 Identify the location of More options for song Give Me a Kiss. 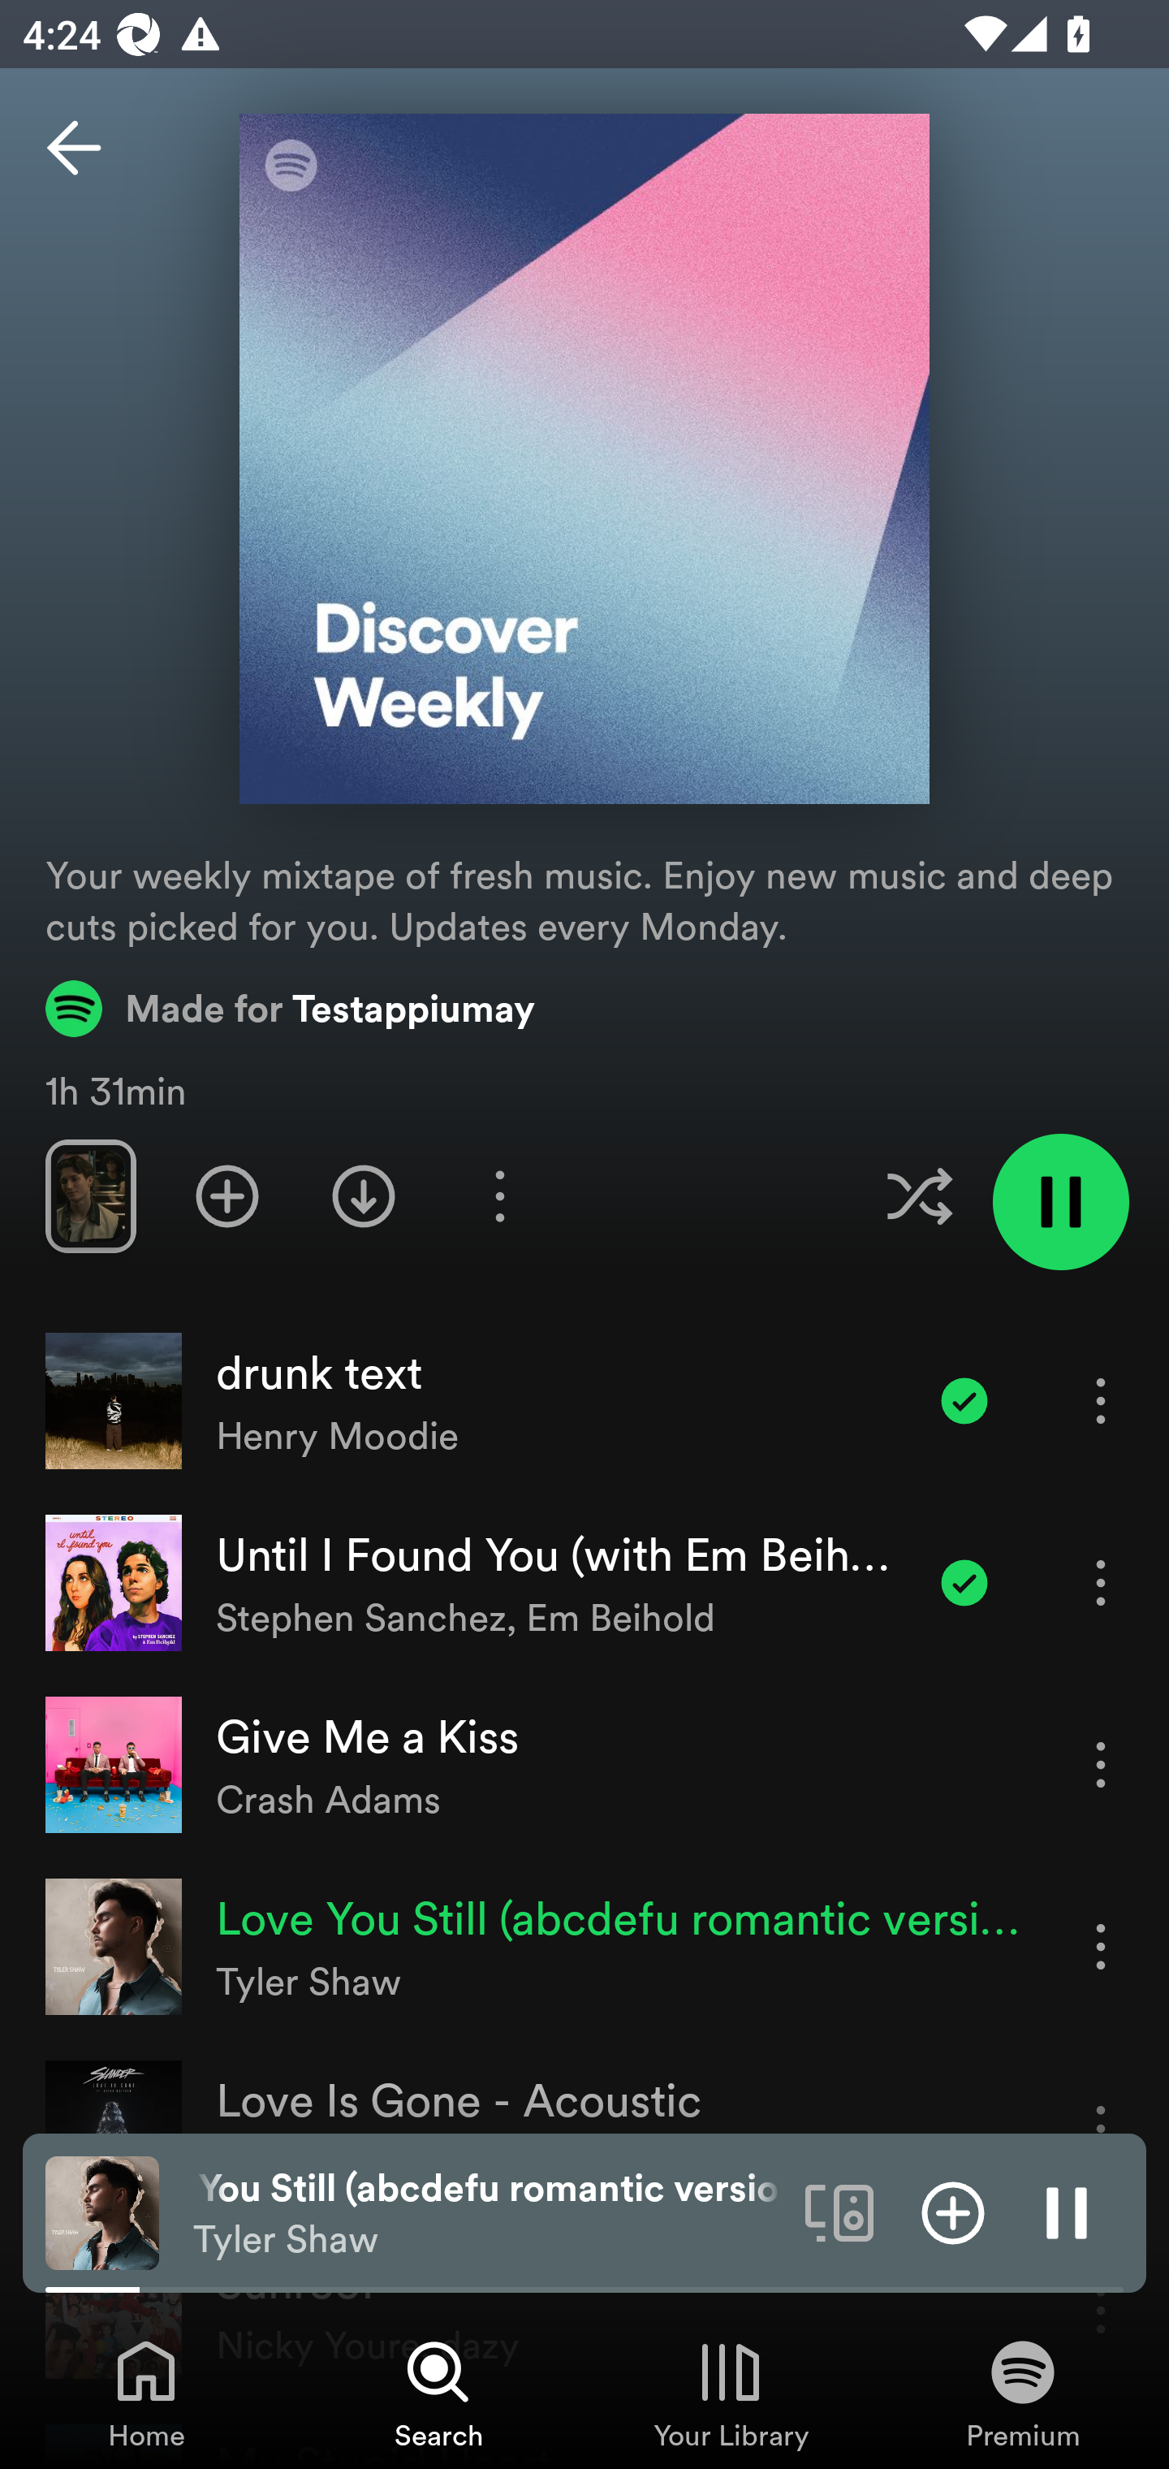
(1101, 1764).